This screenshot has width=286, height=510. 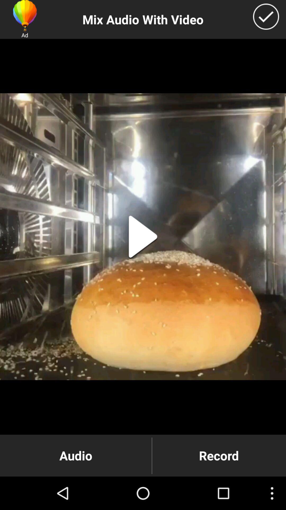 What do you see at coordinates (266, 16) in the screenshot?
I see `done` at bounding box center [266, 16].